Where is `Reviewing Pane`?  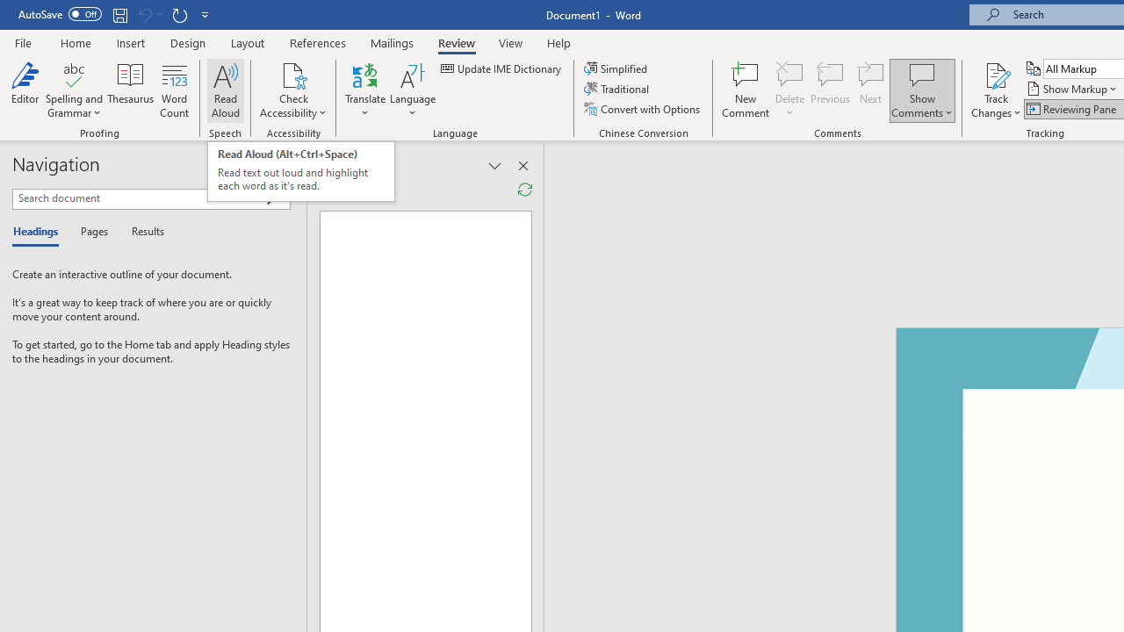
Reviewing Pane is located at coordinates (1073, 109).